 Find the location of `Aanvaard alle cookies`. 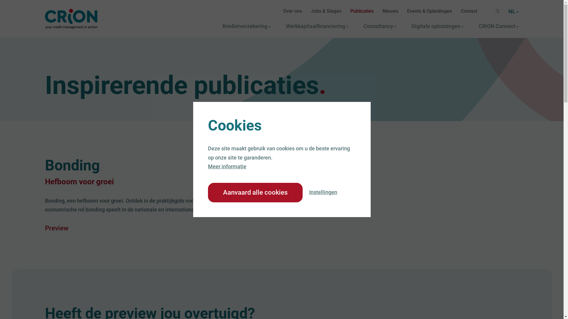

Aanvaard alle cookies is located at coordinates (255, 193).